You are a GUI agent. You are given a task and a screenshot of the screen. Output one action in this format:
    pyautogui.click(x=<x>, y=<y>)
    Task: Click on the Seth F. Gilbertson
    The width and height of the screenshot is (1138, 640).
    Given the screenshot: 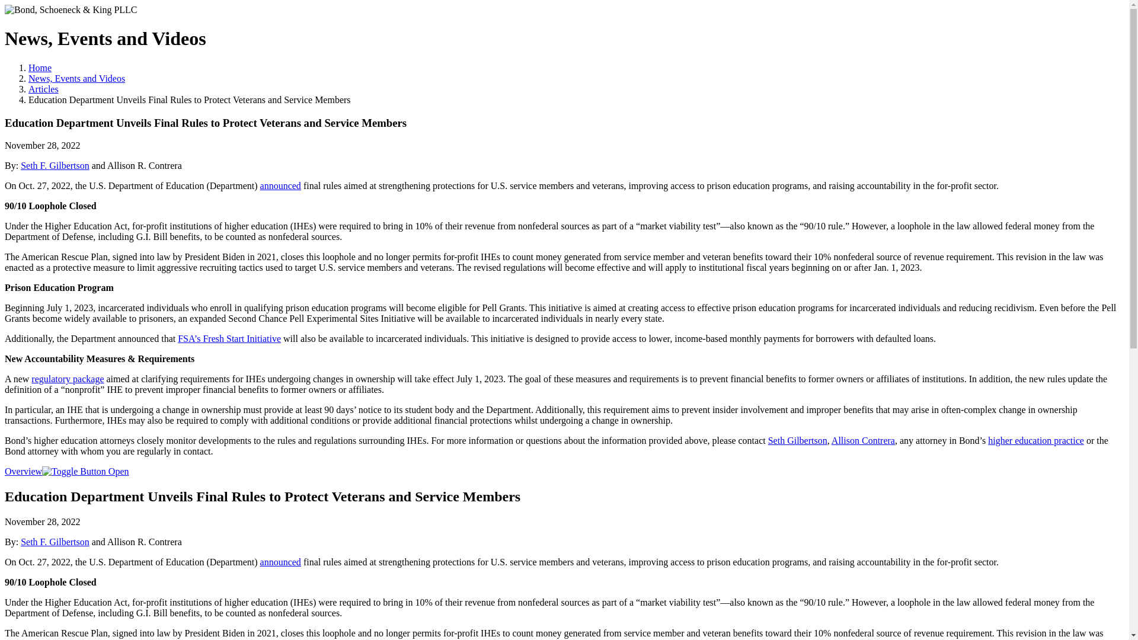 What is the action you would take?
    pyautogui.click(x=55, y=166)
    